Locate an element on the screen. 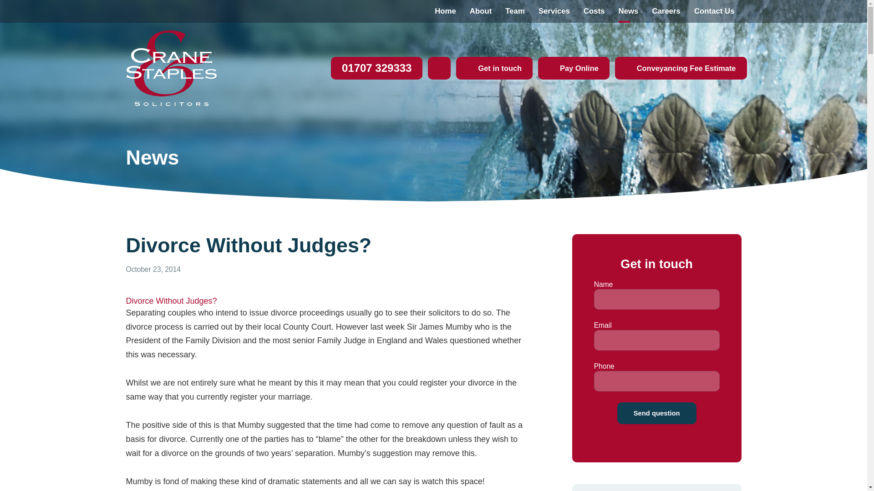 This screenshot has height=491, width=874. News is located at coordinates (629, 11).